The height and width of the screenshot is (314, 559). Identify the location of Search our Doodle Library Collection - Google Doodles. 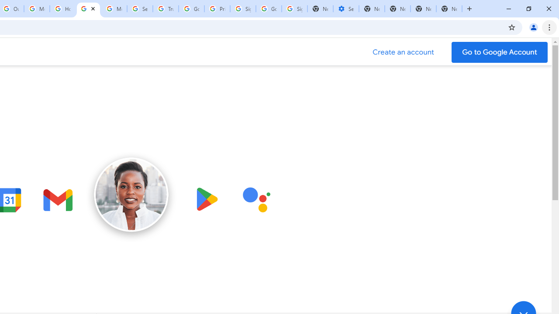
(140, 9).